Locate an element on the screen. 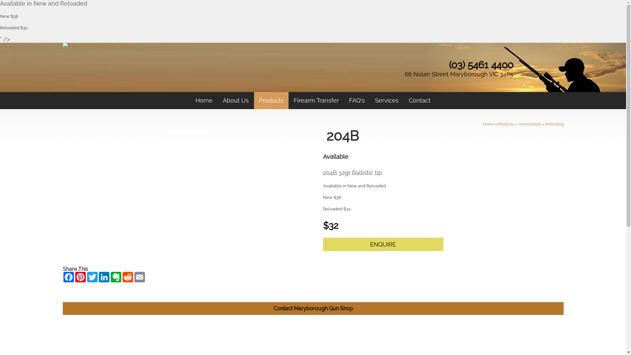 This screenshot has width=631, height=355. Services is located at coordinates (387, 101).